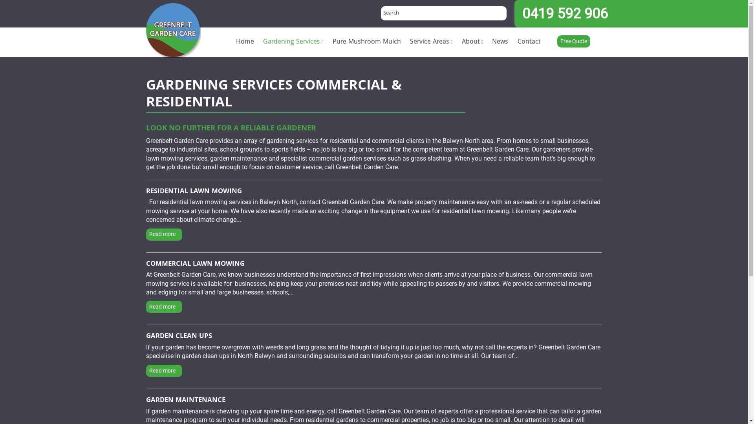 The image size is (754, 424). Describe the element at coordinates (574, 42) in the screenshot. I see `Free Quote` at that location.